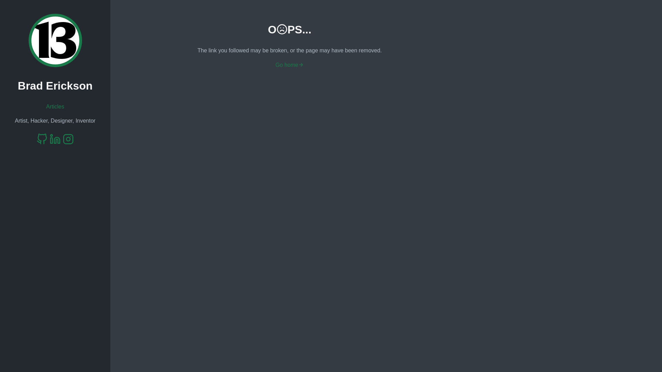  I want to click on linkedin, so click(55, 139).